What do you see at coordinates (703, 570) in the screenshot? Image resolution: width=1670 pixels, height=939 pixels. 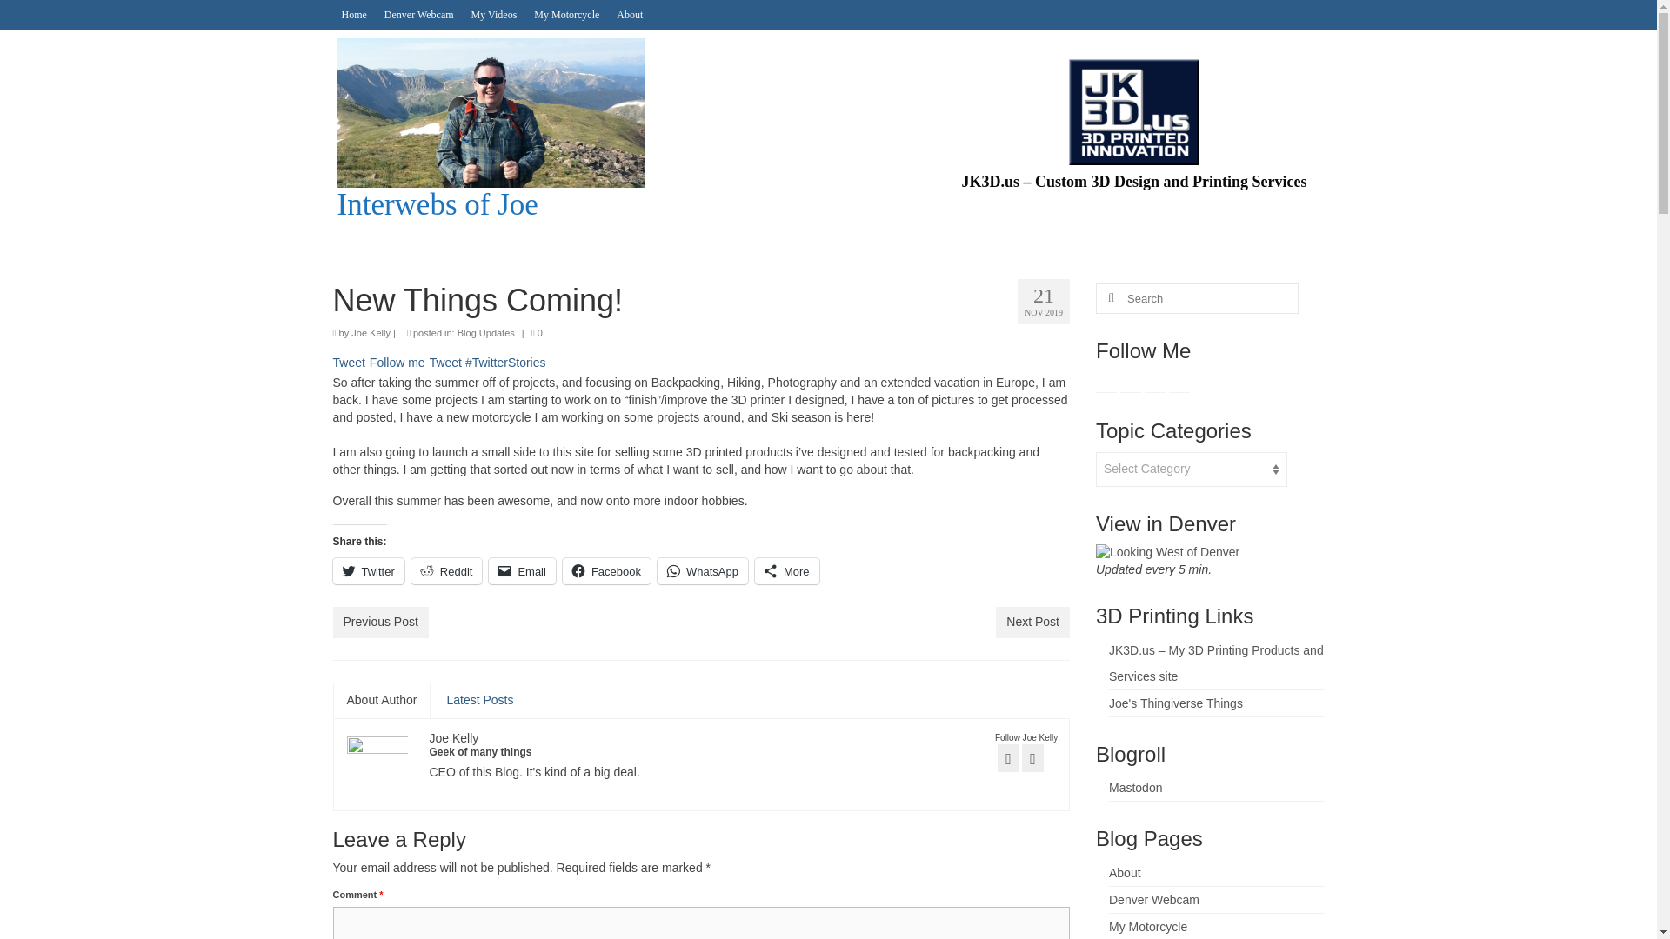 I see `WhatsApp` at bounding box center [703, 570].